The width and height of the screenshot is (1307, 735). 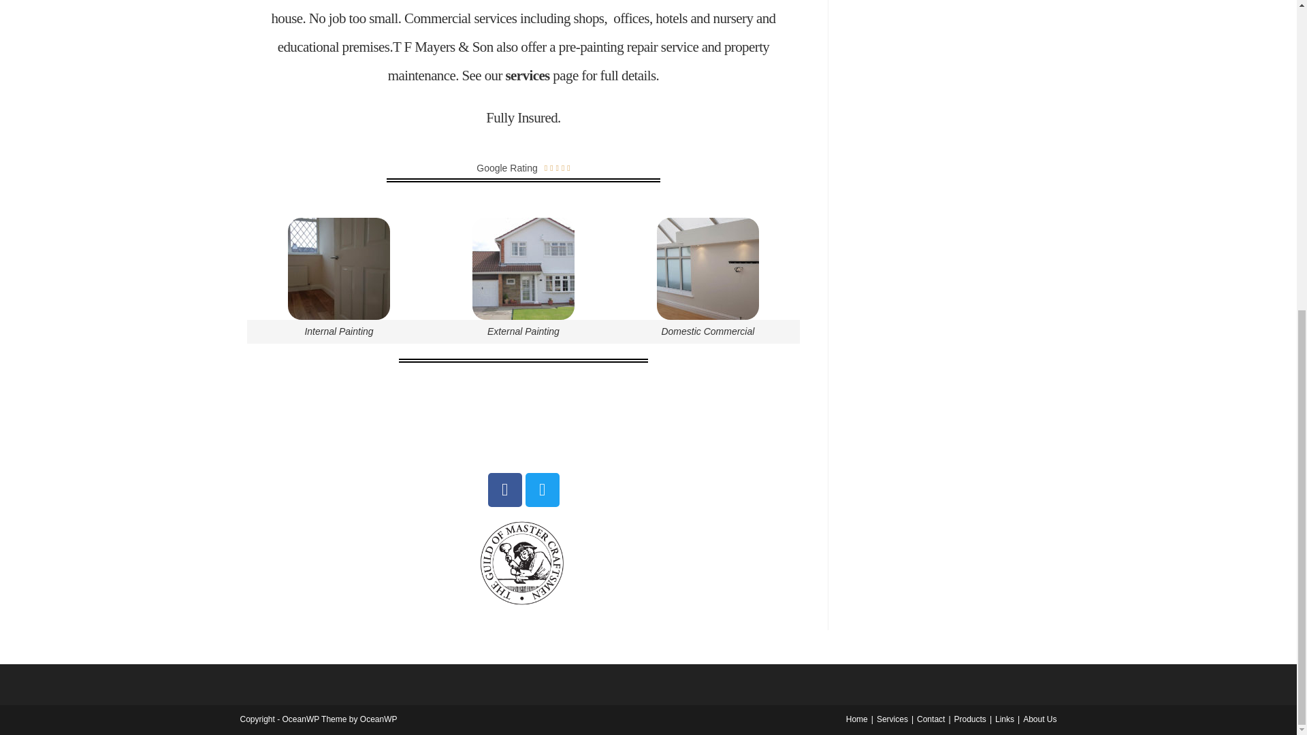 I want to click on Products, so click(x=970, y=719).